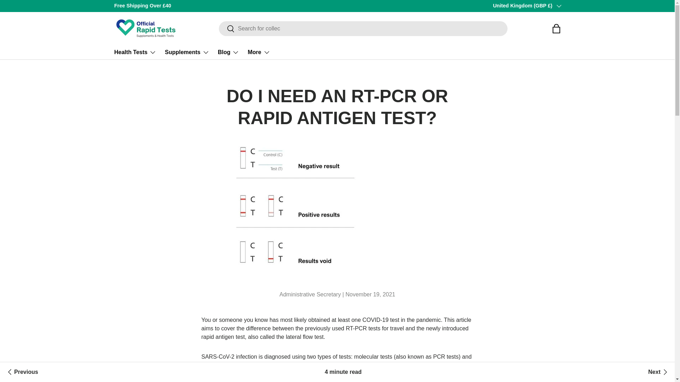 The height and width of the screenshot is (382, 680). Describe the element at coordinates (32, 10) in the screenshot. I see `Skip to content` at that location.